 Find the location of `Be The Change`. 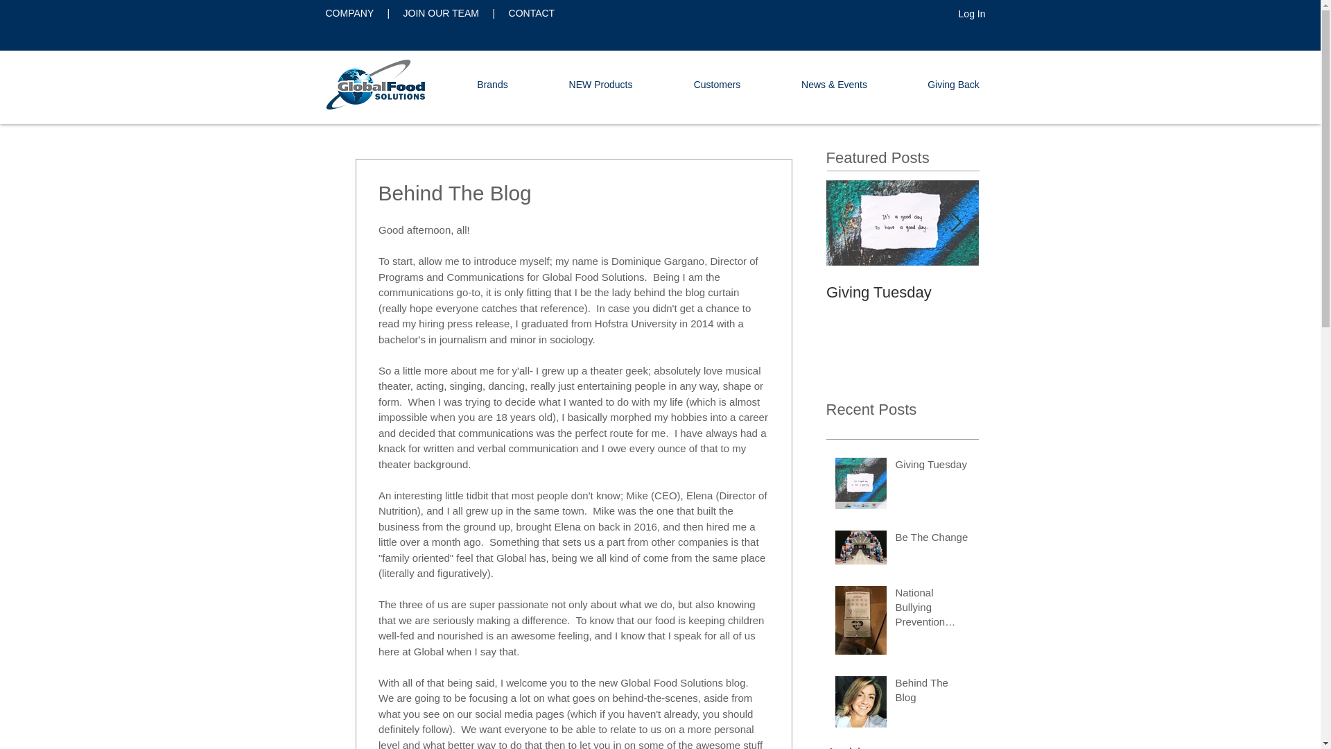

Be The Change is located at coordinates (531, 12).